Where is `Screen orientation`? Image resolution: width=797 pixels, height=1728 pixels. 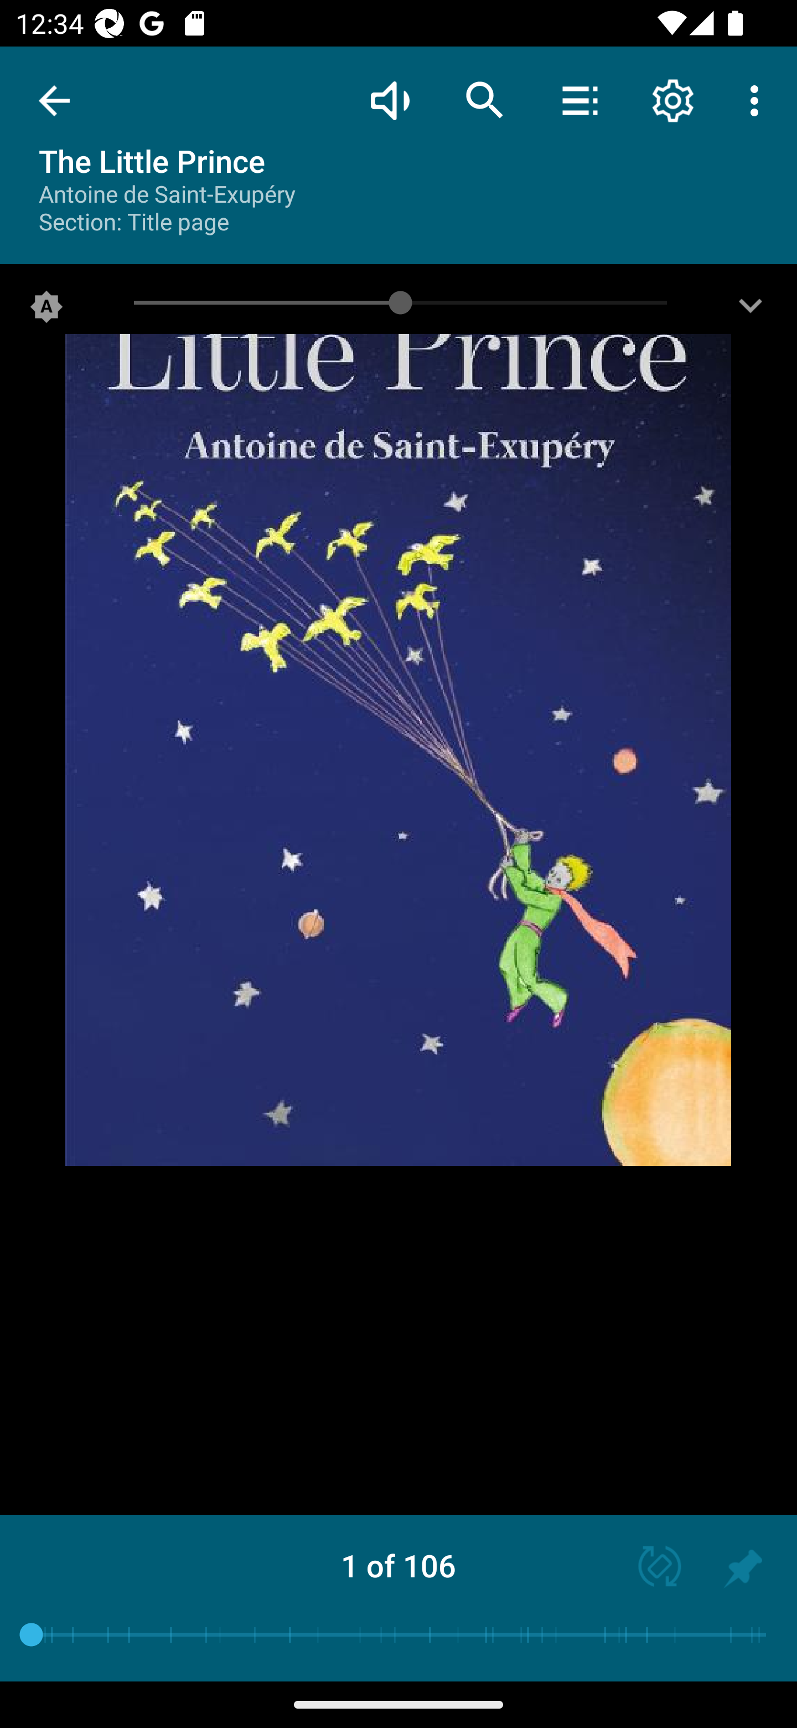 Screen orientation is located at coordinates (650, 1568).